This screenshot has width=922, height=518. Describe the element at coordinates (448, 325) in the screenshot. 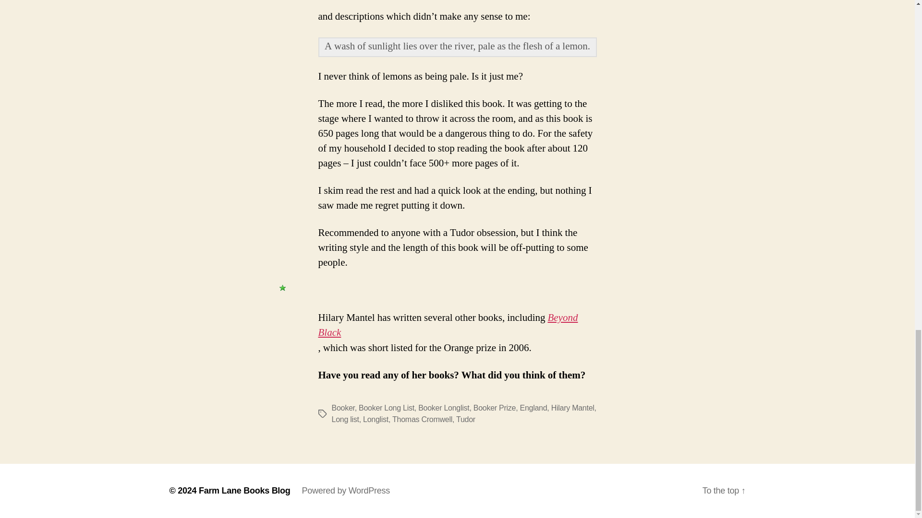

I see `Beyond Black` at that location.